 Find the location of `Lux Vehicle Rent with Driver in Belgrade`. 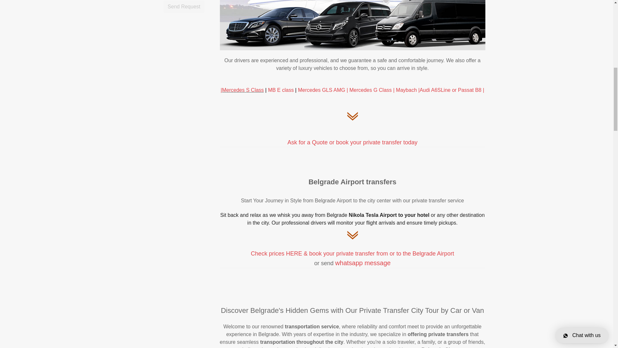

Lux Vehicle Rent with Driver in Belgrade is located at coordinates (451, 90).